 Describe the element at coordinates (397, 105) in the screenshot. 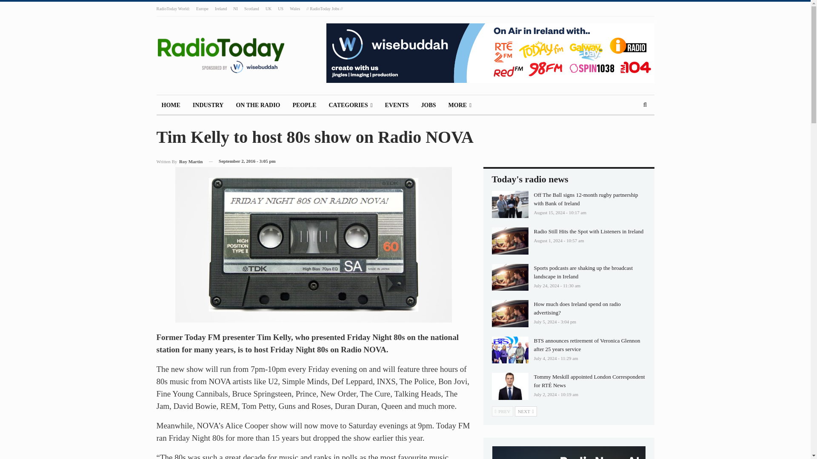

I see `EVENTS` at that location.